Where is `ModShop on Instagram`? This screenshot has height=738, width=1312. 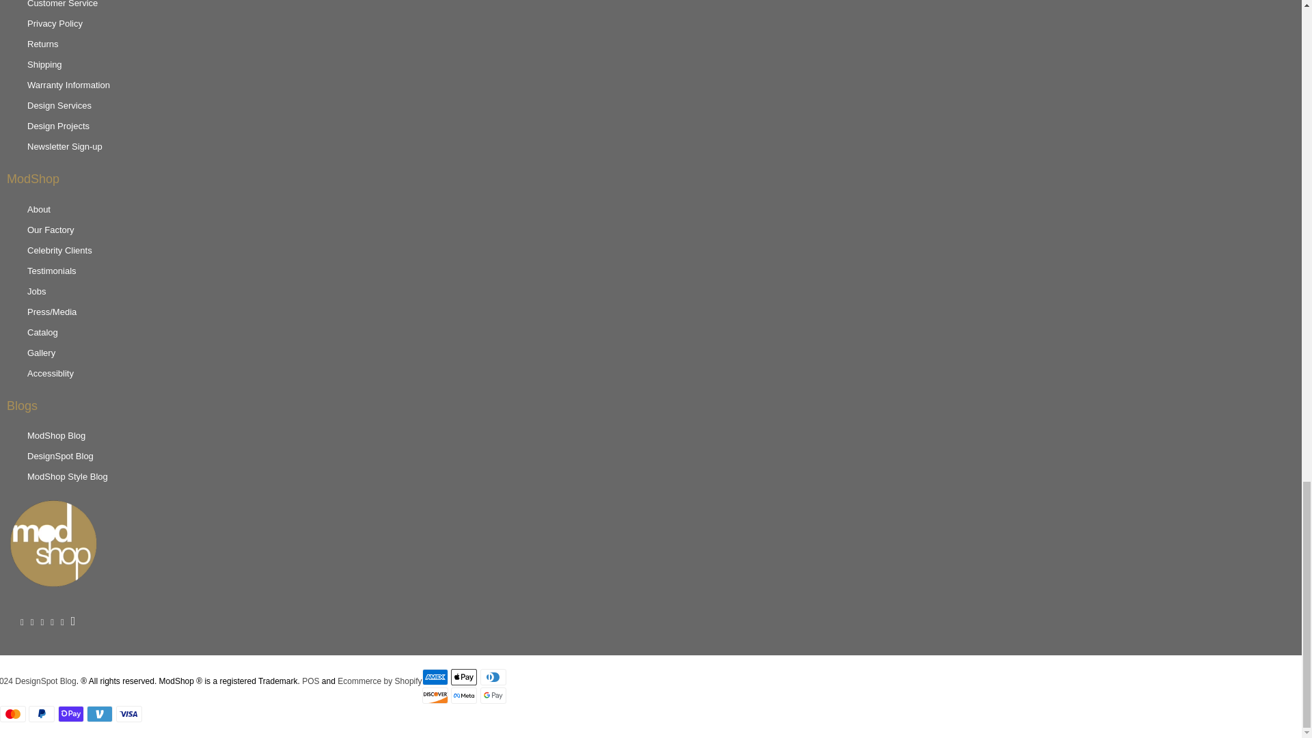 ModShop on Instagram is located at coordinates (59, 622).